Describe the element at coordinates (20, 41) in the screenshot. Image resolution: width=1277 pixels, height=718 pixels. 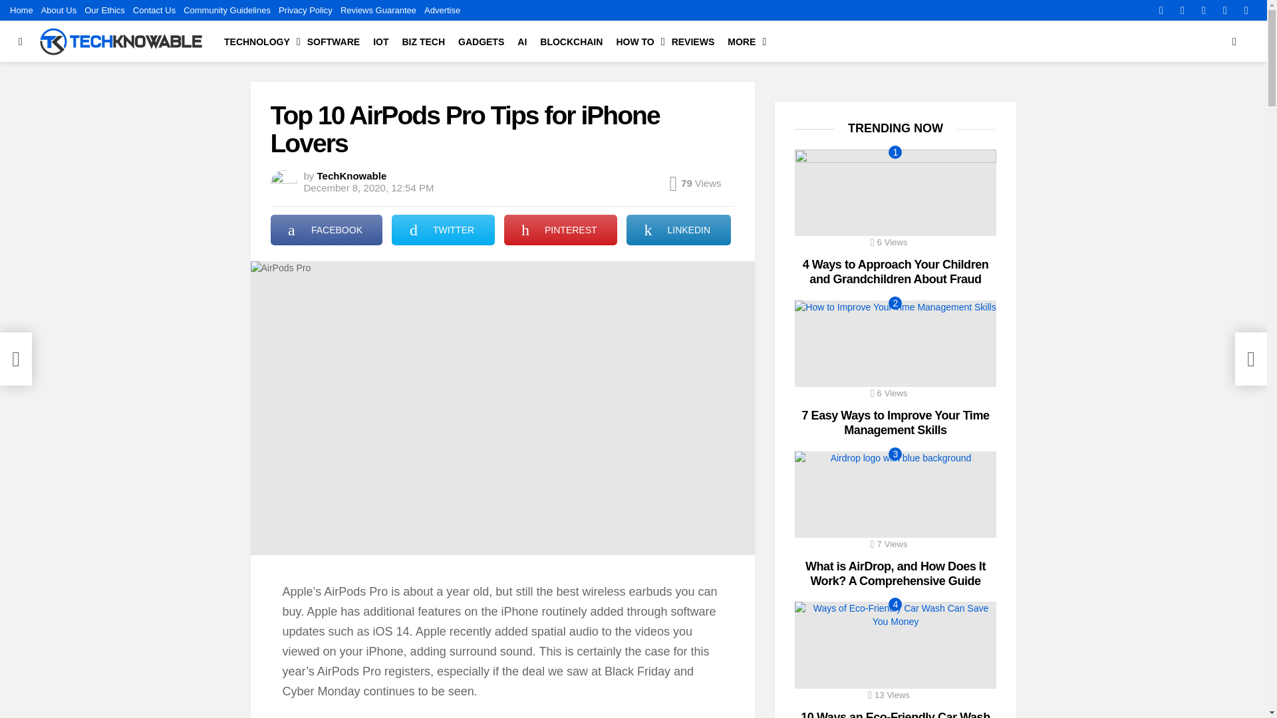
I see `Menu` at that location.